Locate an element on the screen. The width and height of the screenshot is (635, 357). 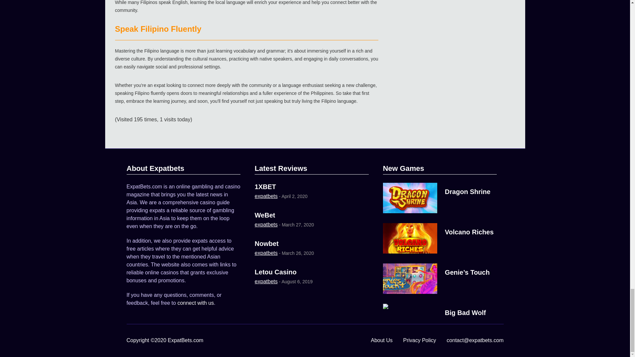
1XBET is located at coordinates (265, 186).